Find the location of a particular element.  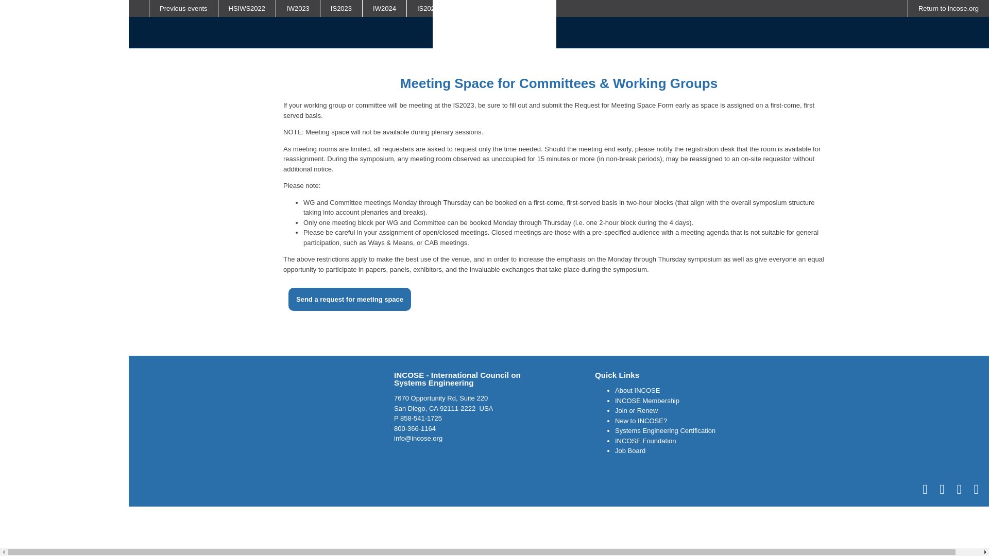

Send a request for meeting space is located at coordinates (350, 299).